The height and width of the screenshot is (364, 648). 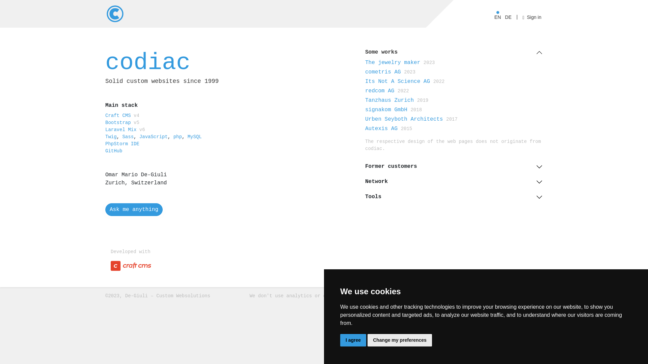 What do you see at coordinates (134, 210) in the screenshot?
I see `Ask me anything` at bounding box center [134, 210].